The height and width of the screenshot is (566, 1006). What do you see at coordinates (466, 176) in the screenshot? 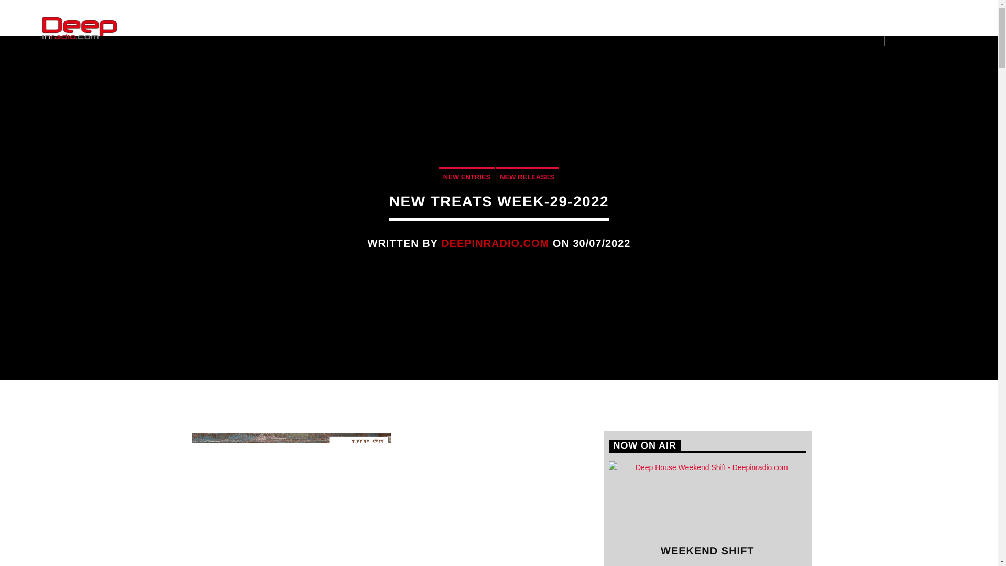
I see `NEW ENTRIES` at bounding box center [466, 176].